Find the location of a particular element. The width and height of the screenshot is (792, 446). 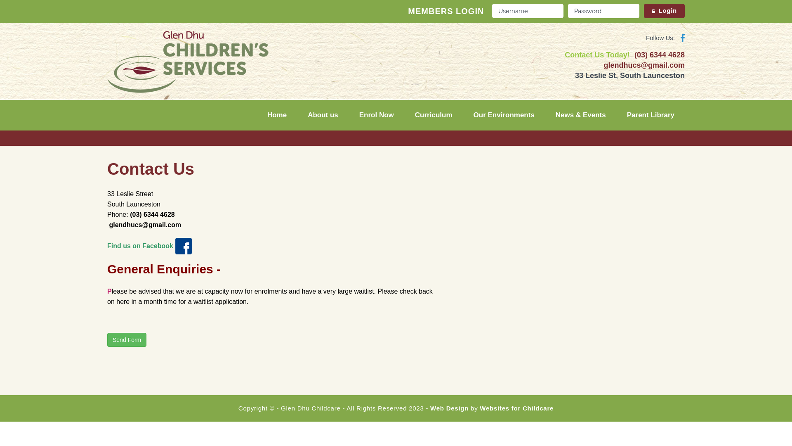

Send Form is located at coordinates (127, 340).